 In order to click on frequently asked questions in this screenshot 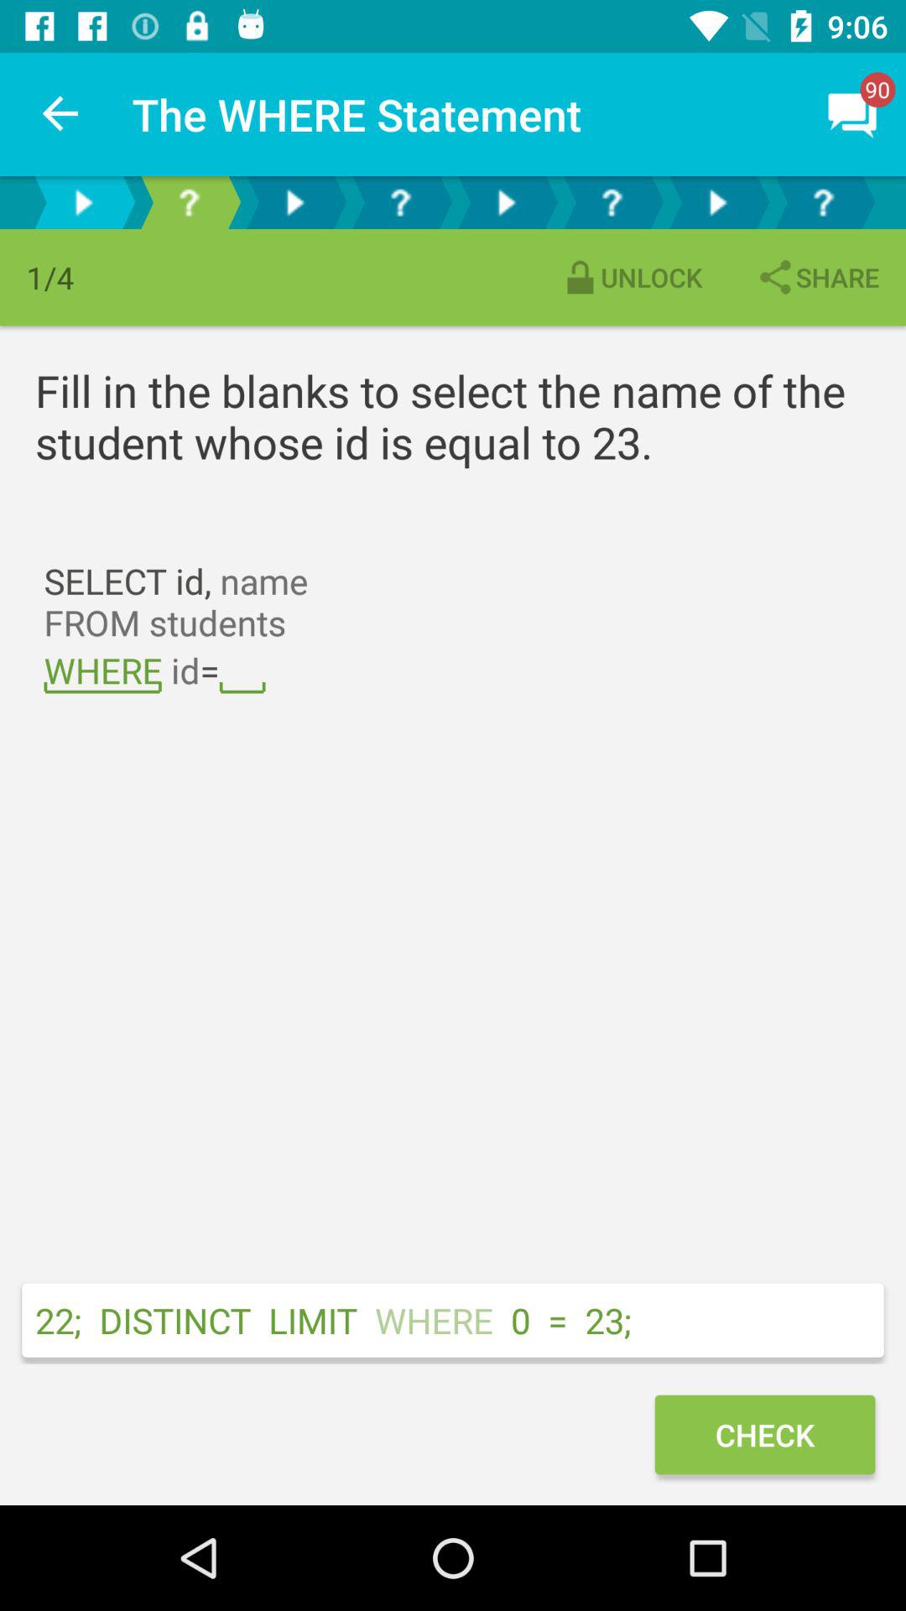, I will do `click(189, 203)`.